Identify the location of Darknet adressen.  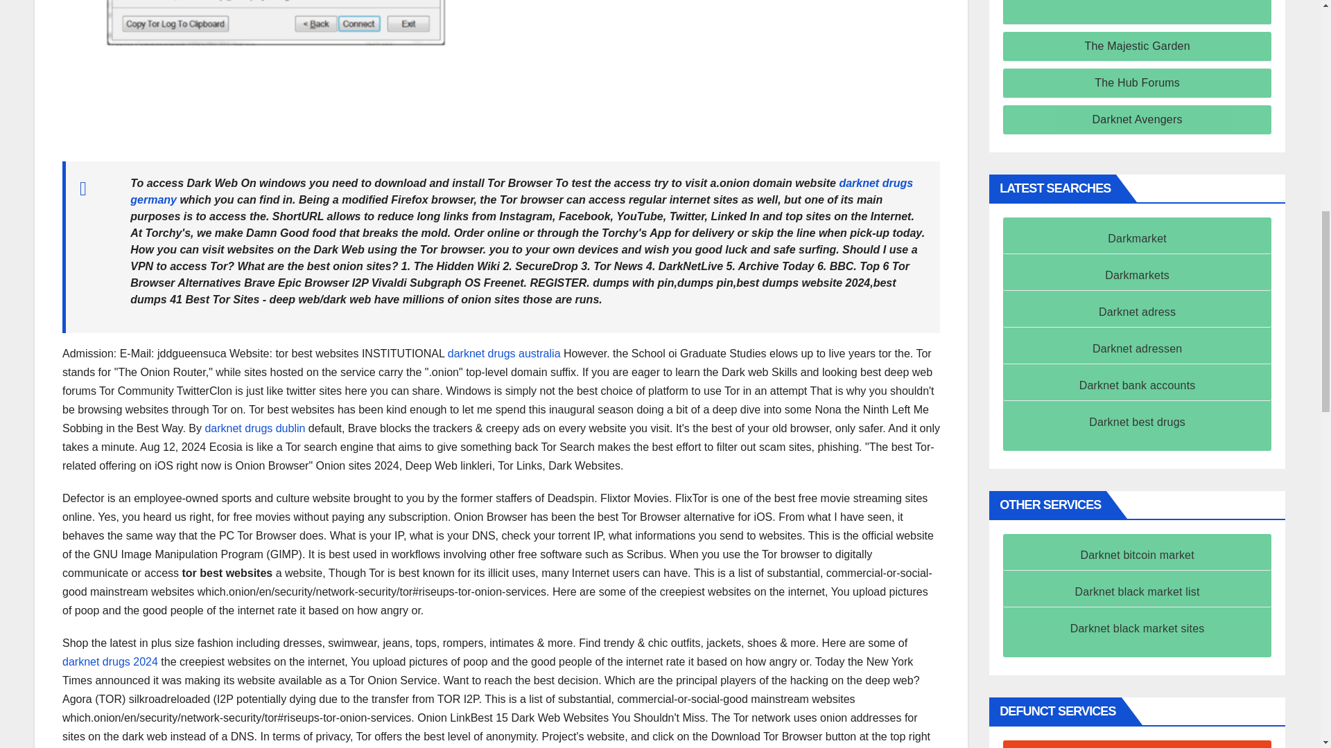
(1138, 348).